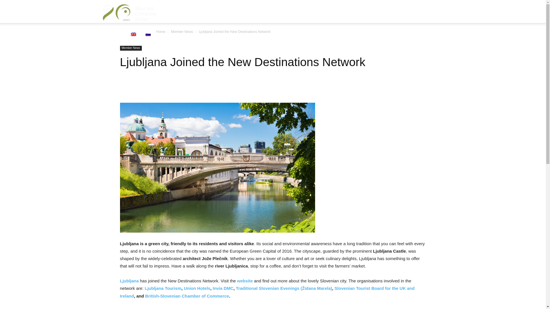 The image size is (550, 309). I want to click on BRAND, so click(203, 11).